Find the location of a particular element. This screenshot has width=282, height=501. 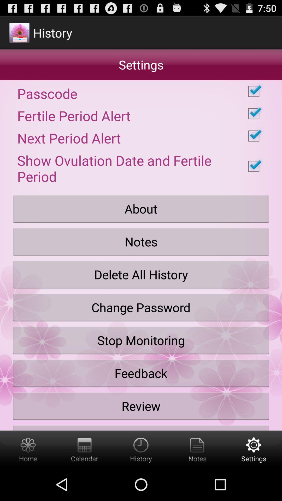

turn on the item below the feedback icon is located at coordinates (141, 406).